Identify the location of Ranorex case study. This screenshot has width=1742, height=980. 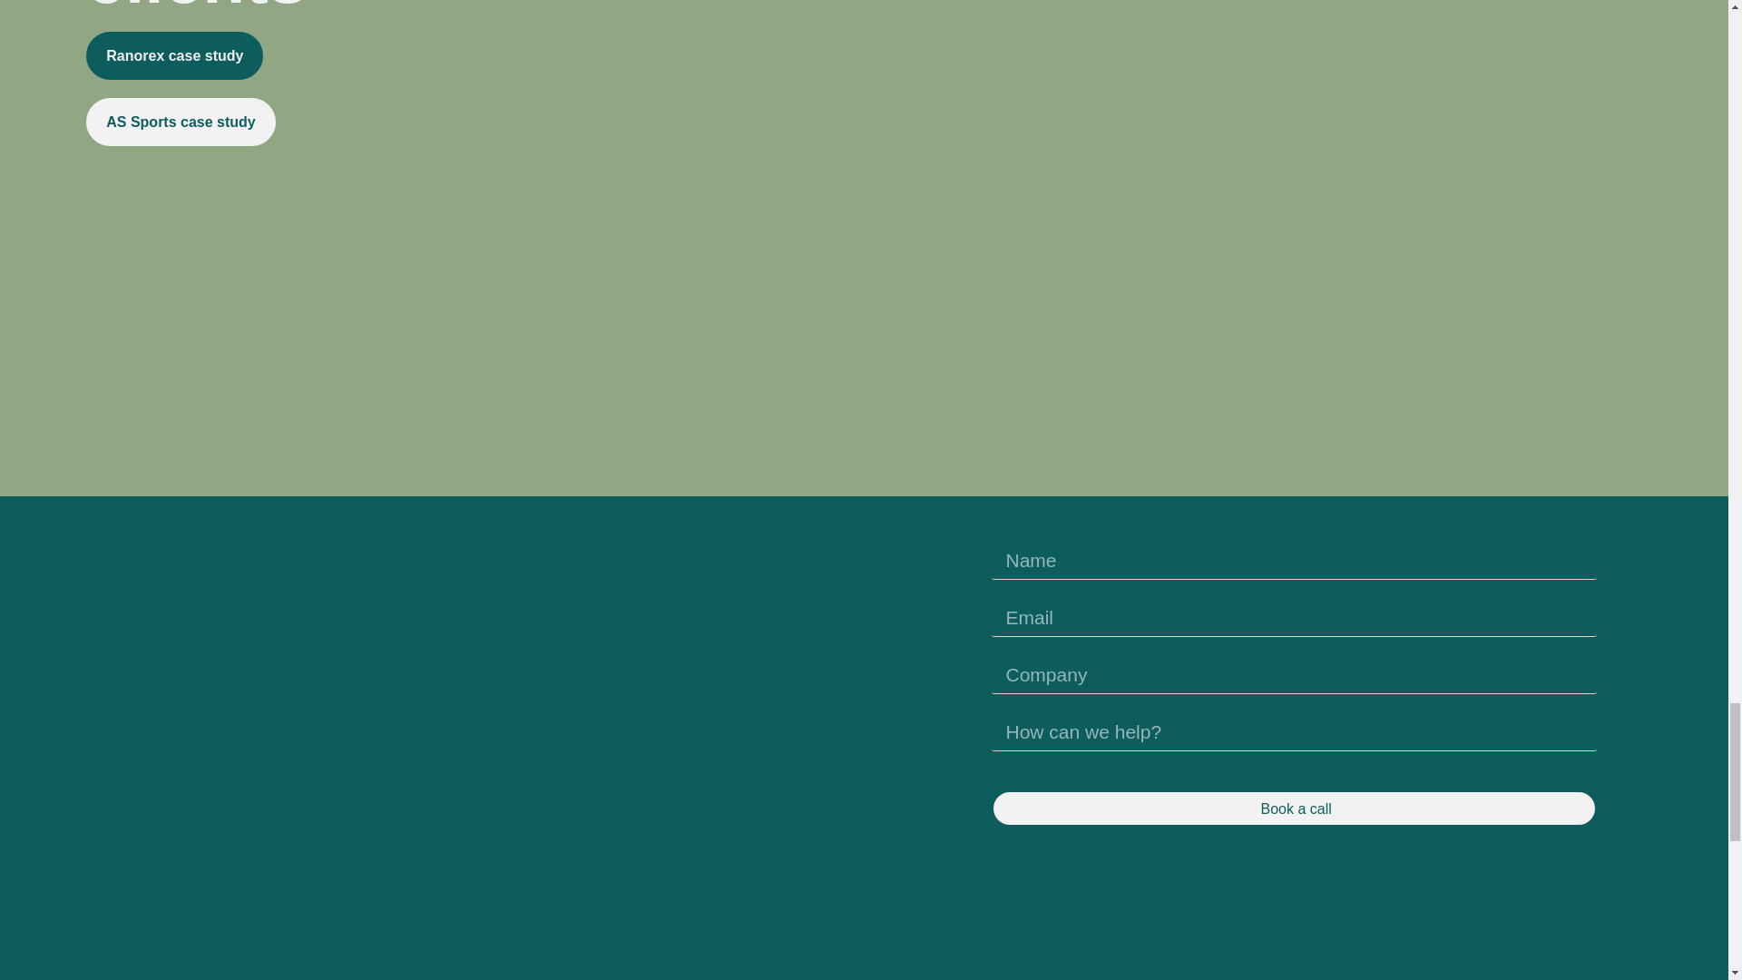
(174, 54).